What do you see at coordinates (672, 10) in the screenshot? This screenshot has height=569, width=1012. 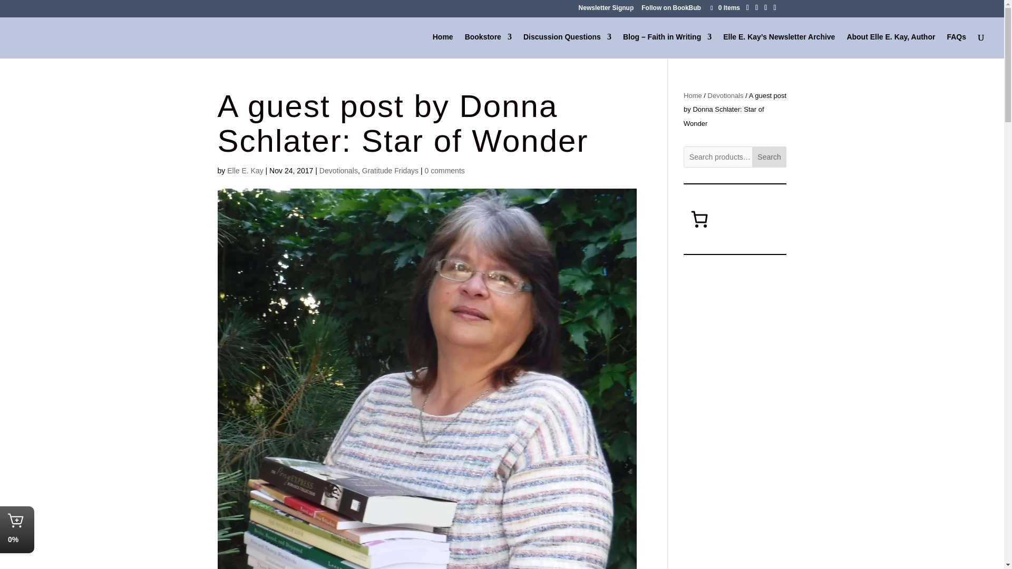 I see `Follow on BookBub` at bounding box center [672, 10].